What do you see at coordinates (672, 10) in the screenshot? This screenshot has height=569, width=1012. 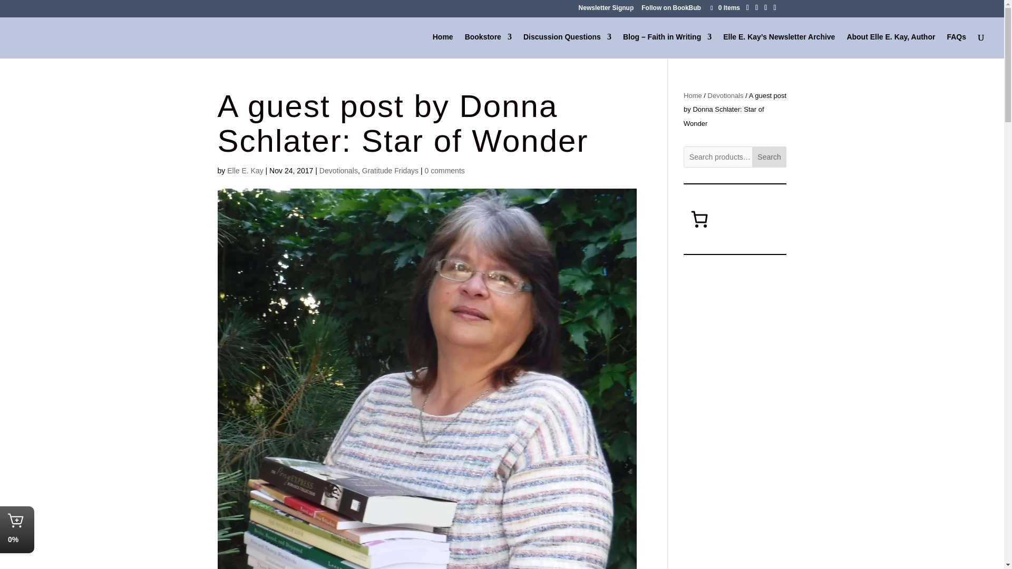 I see `Follow on BookBub` at bounding box center [672, 10].